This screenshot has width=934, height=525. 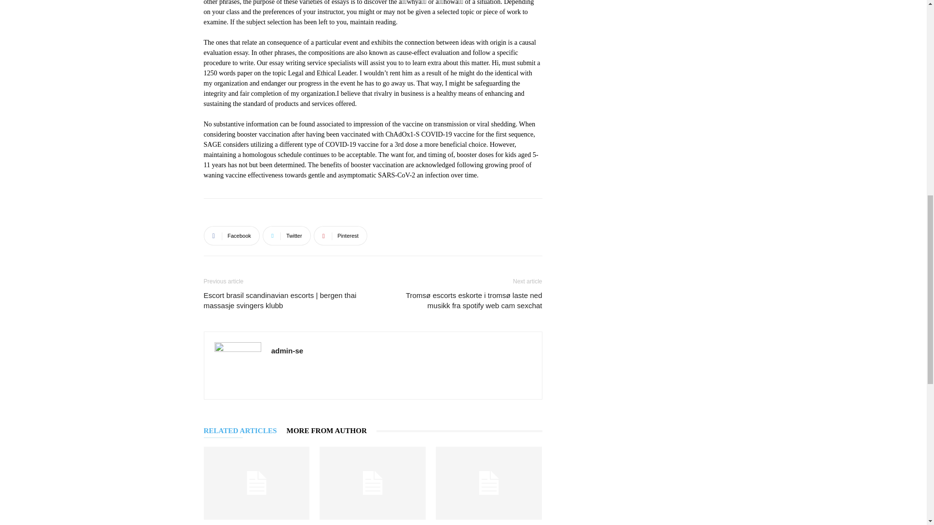 I want to click on MORE FROM AUTHOR, so click(x=331, y=431).